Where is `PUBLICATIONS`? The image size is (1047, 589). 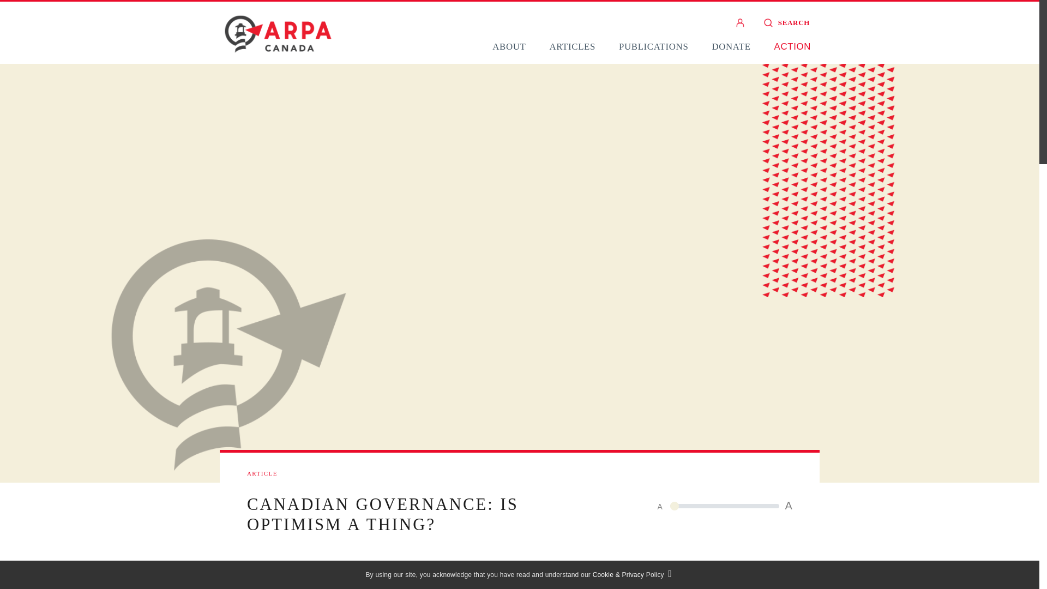 PUBLICATIONS is located at coordinates (653, 46).